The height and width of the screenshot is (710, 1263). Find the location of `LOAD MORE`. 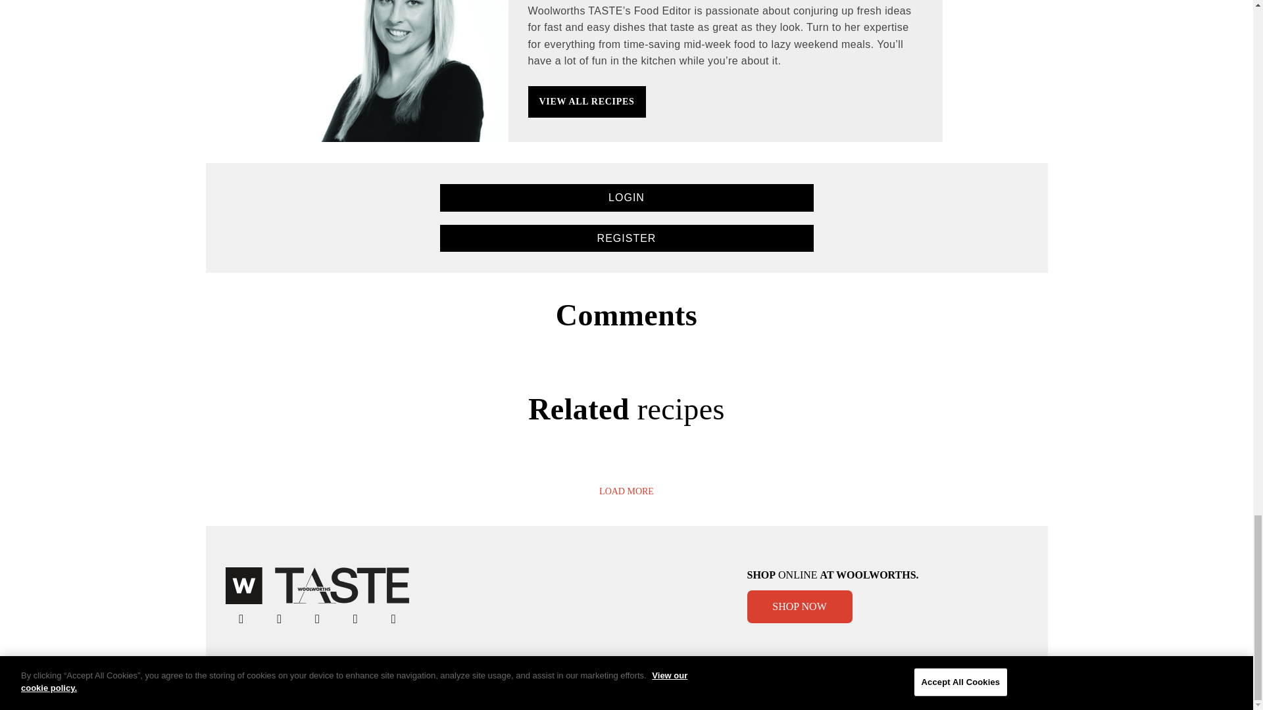

LOAD MORE is located at coordinates (626, 492).